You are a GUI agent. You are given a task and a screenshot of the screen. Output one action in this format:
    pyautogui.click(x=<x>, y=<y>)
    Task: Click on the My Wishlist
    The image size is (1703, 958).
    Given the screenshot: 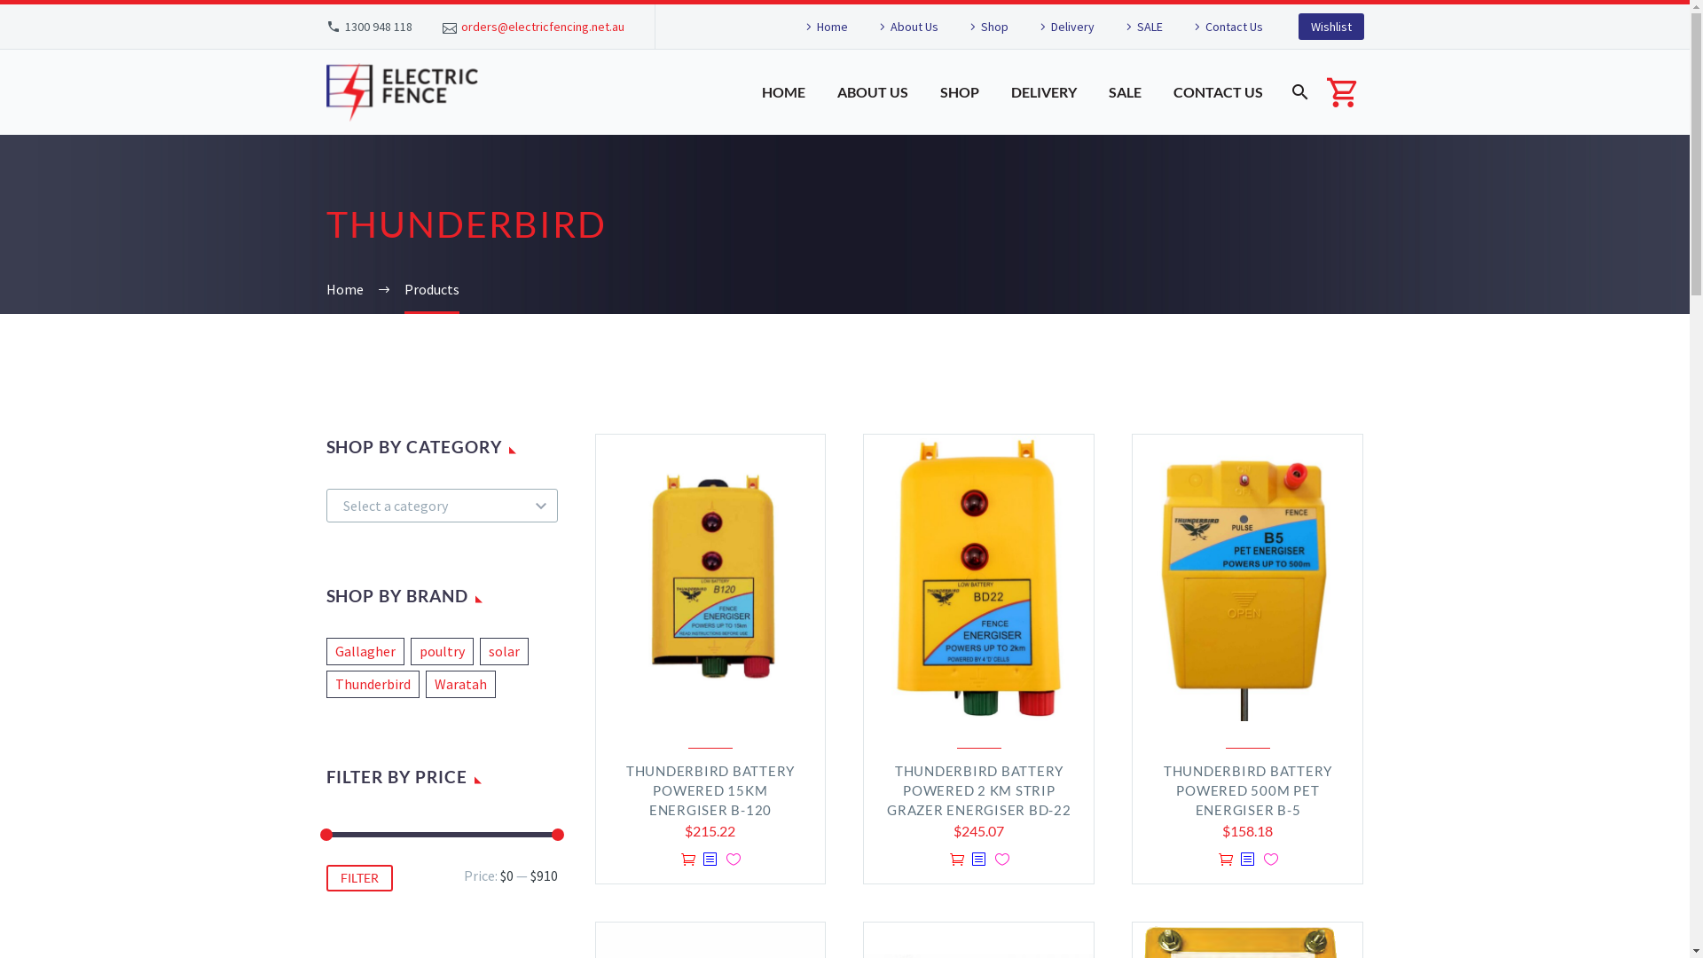 What is the action you would take?
    pyautogui.click(x=787, y=589)
    